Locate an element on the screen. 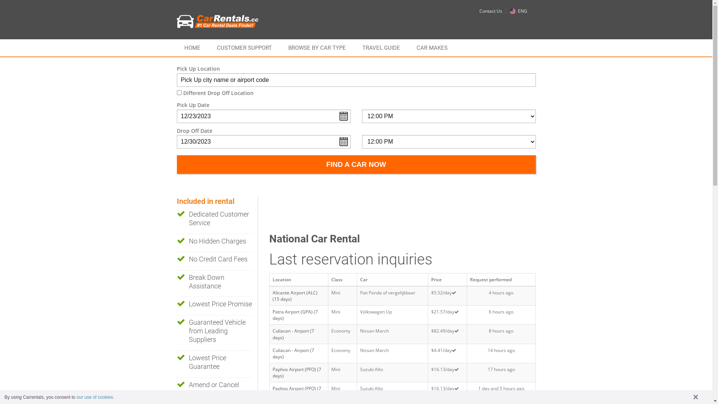 The height and width of the screenshot is (404, 718). Contact Us is located at coordinates (491, 11).